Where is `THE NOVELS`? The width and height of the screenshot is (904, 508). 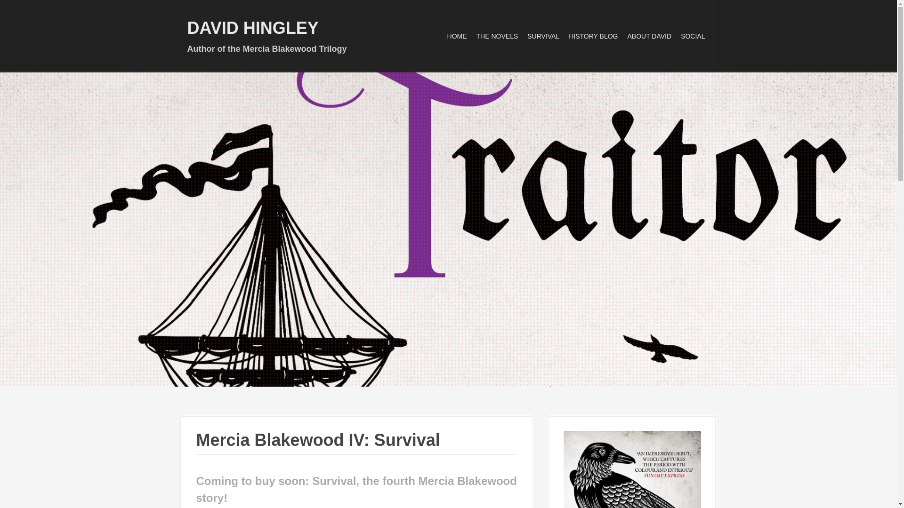 THE NOVELS is located at coordinates (497, 36).